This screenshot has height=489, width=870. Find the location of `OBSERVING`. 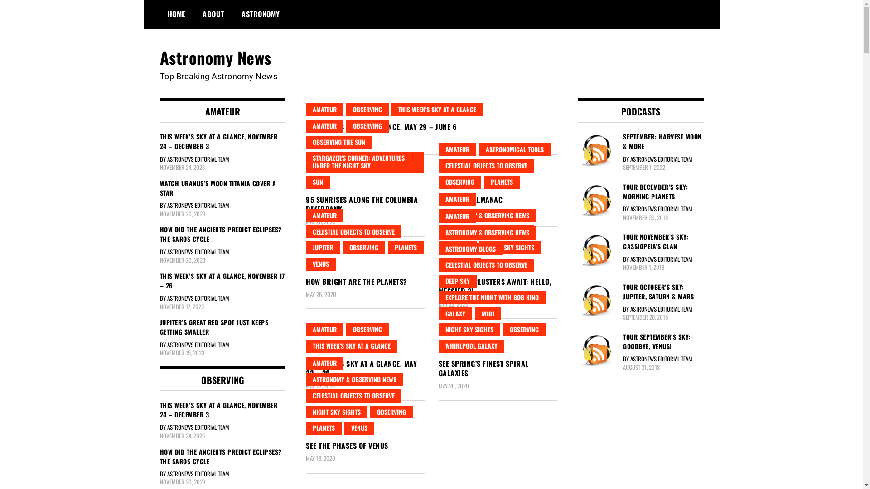

OBSERVING is located at coordinates (391, 412).